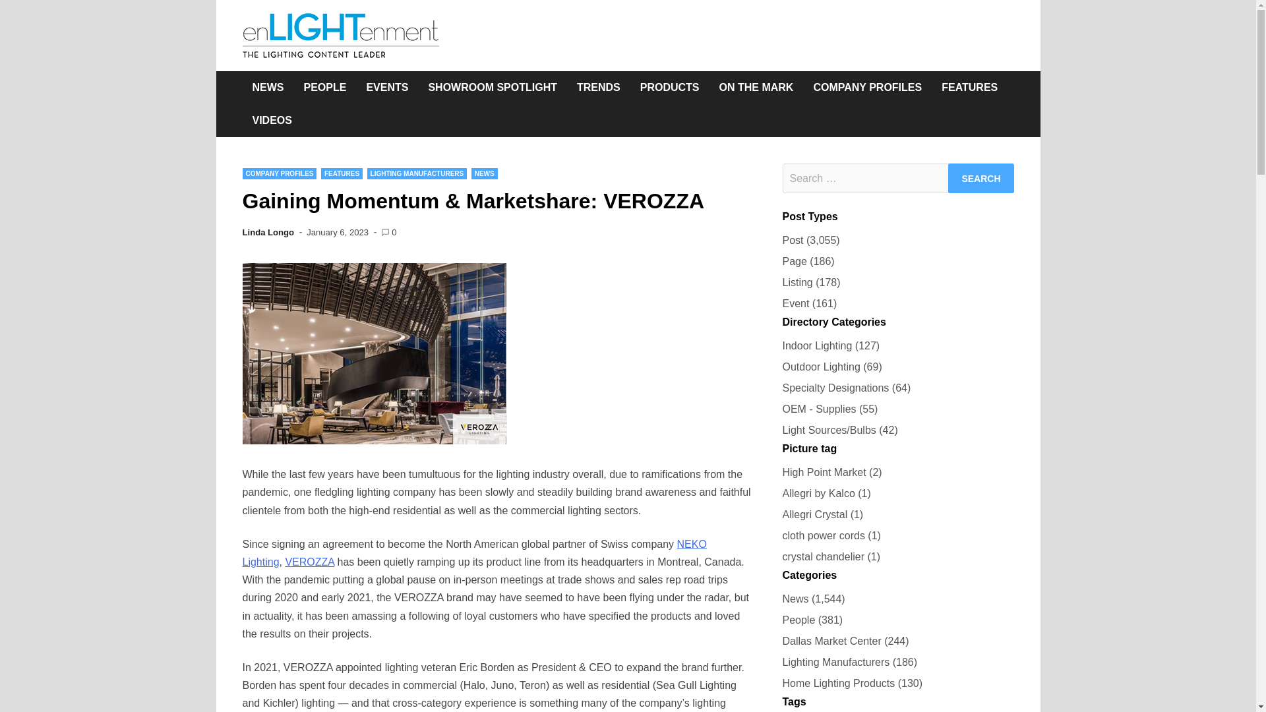 This screenshot has height=712, width=1266. I want to click on January 6, 2023, so click(337, 232).